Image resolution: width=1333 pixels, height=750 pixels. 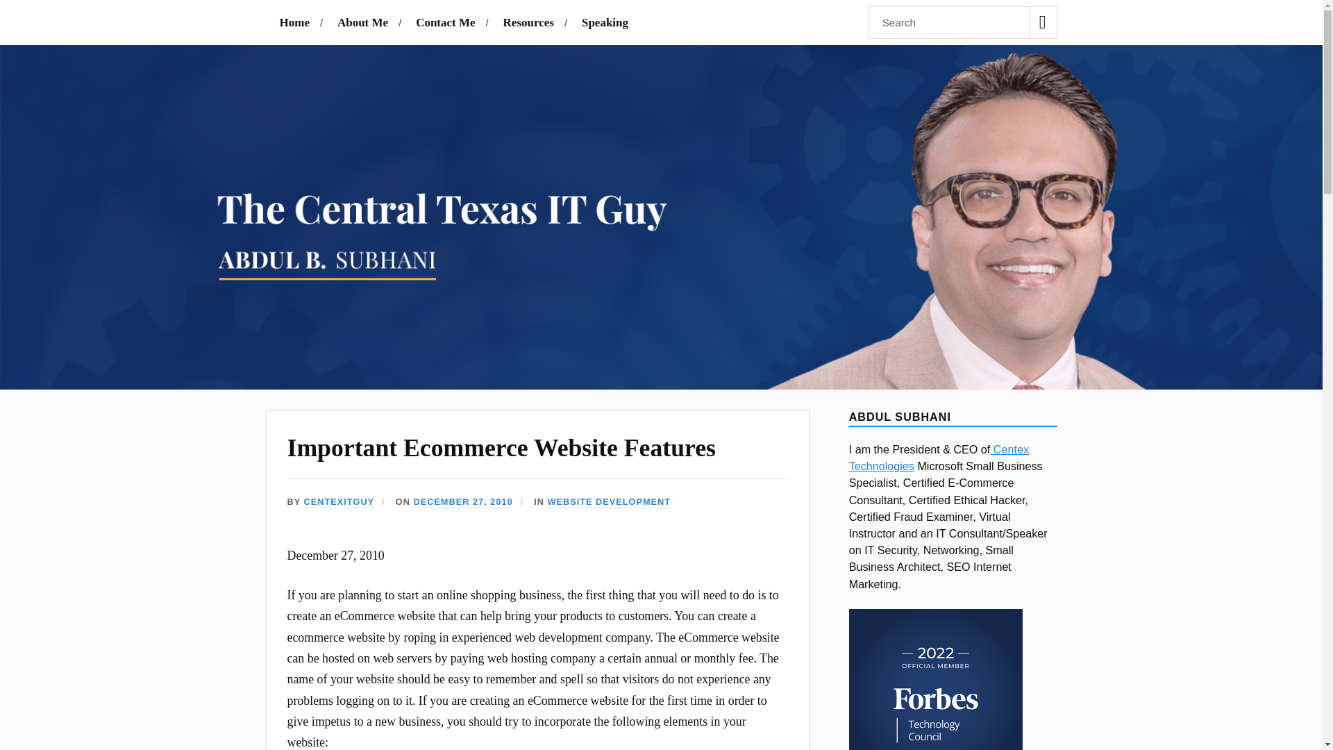 I want to click on CENTEXITGUY, so click(x=339, y=501).